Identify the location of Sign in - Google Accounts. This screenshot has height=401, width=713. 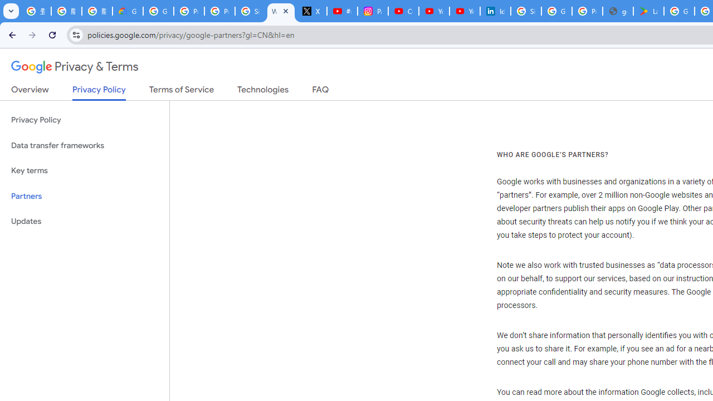
(251, 11).